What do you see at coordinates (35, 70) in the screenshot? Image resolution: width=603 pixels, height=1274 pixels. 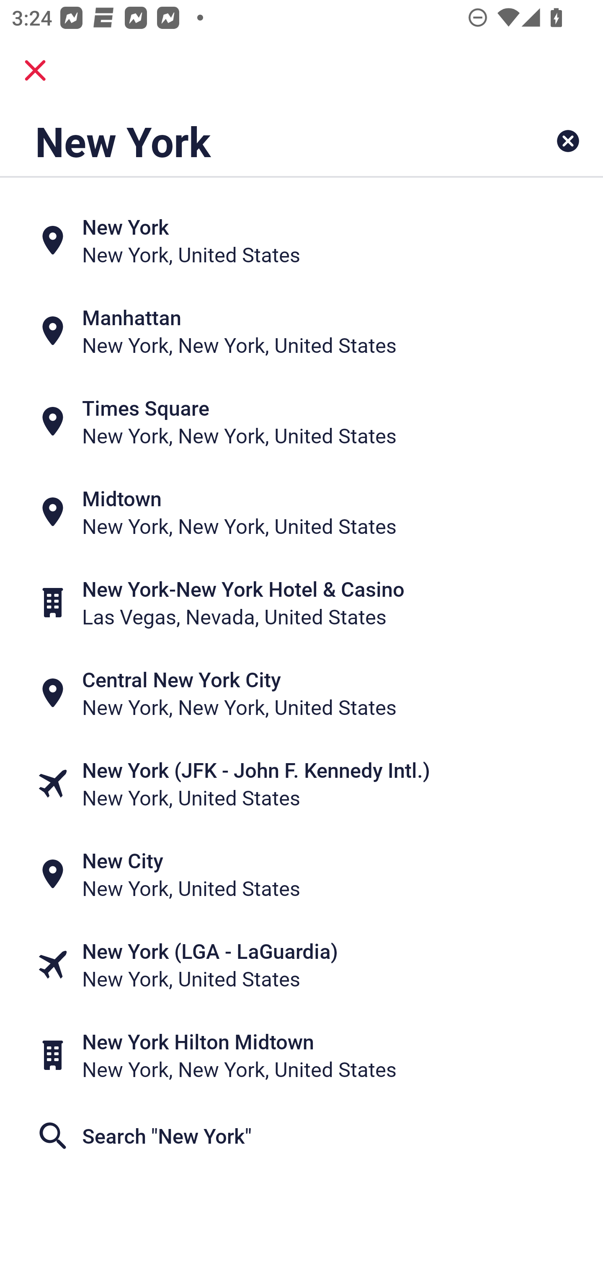 I see `close.` at bounding box center [35, 70].